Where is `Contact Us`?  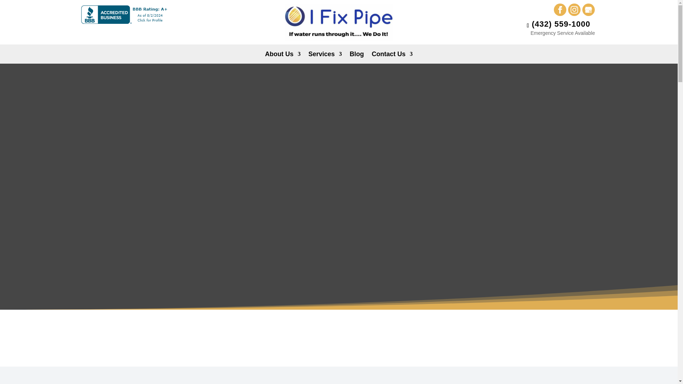 Contact Us is located at coordinates (392, 55).